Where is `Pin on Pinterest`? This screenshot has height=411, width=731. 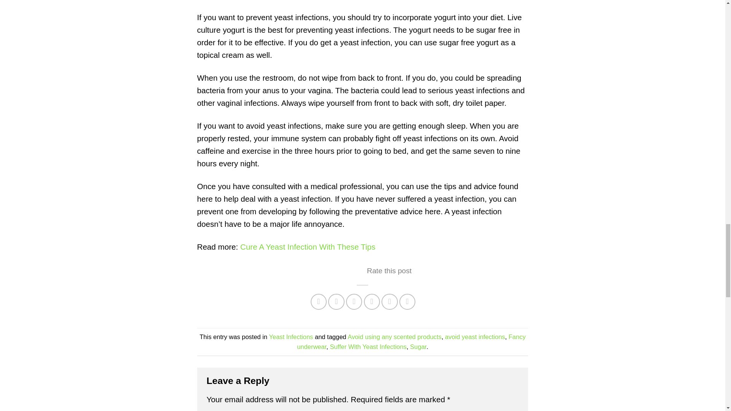 Pin on Pinterest is located at coordinates (354, 302).